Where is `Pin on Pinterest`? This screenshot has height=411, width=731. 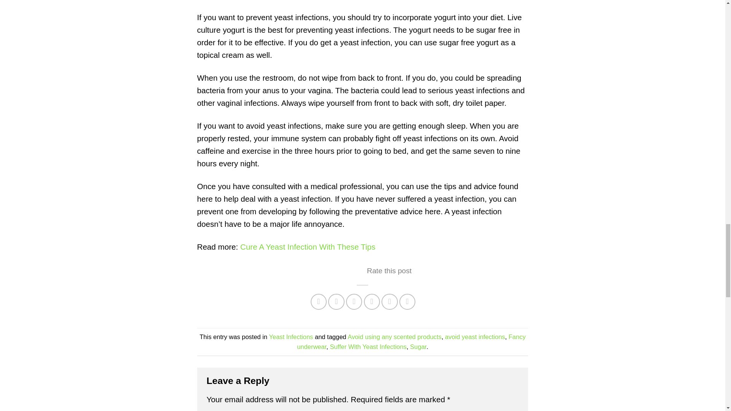 Pin on Pinterest is located at coordinates (354, 302).